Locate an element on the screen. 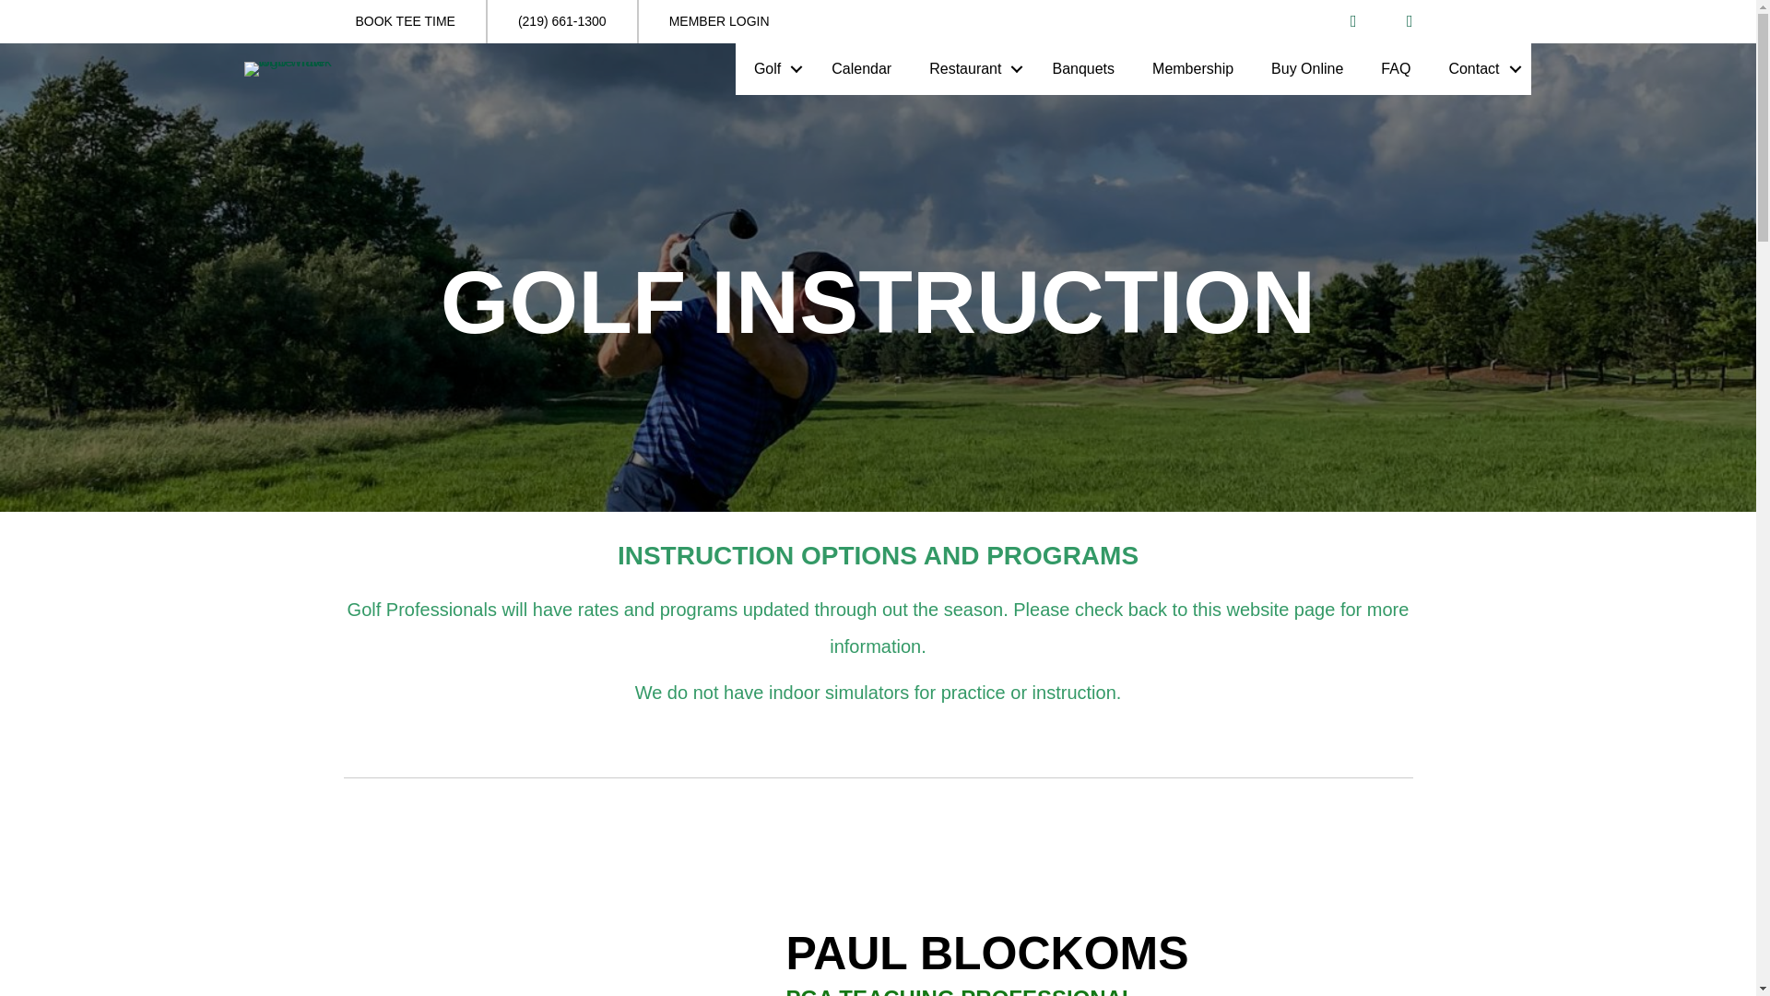 The image size is (1770, 996). white hawk logo white is located at coordinates (299, 68).